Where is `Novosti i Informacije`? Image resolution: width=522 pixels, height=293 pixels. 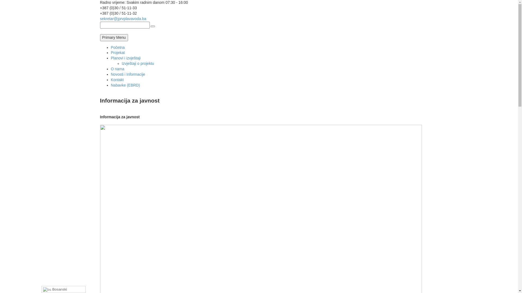
Novosti i Informacije is located at coordinates (128, 74).